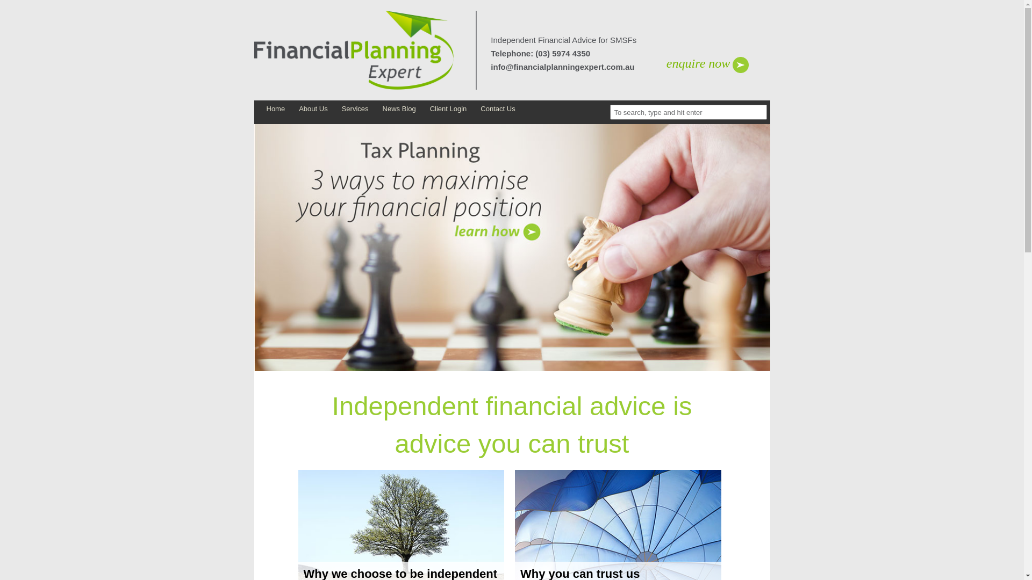 Image resolution: width=1032 pixels, height=580 pixels. I want to click on info@financialplanningexpert.com.au, so click(562, 67).